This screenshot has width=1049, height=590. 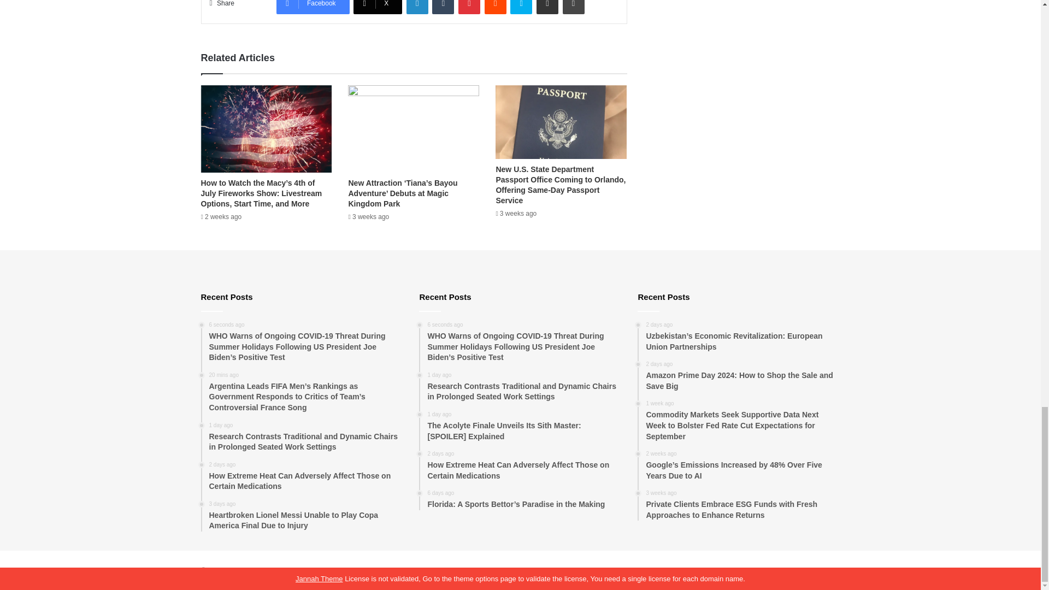 I want to click on Facebook, so click(x=313, y=7).